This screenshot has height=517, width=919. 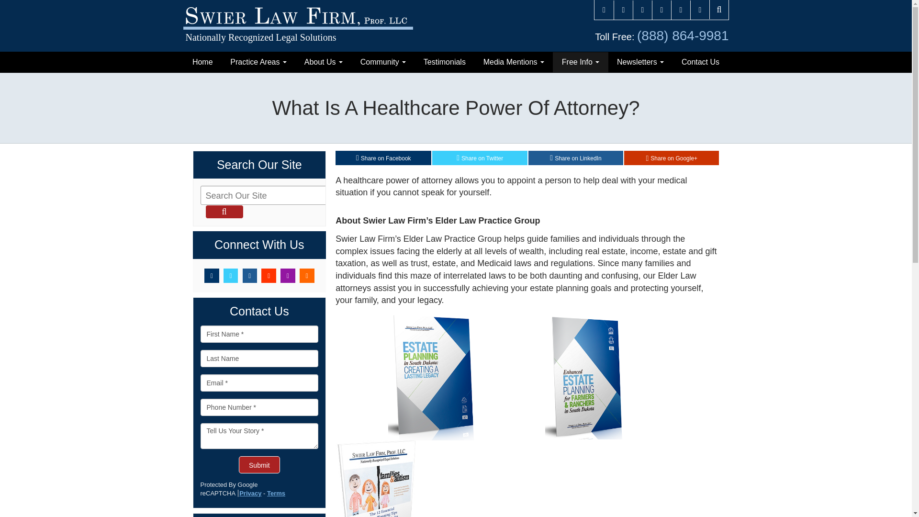 What do you see at coordinates (323, 62) in the screenshot?
I see `About Us` at bounding box center [323, 62].